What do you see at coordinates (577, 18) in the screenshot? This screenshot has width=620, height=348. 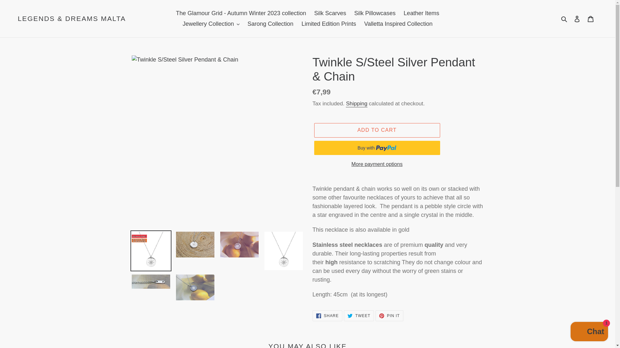 I see `Log in` at bounding box center [577, 18].